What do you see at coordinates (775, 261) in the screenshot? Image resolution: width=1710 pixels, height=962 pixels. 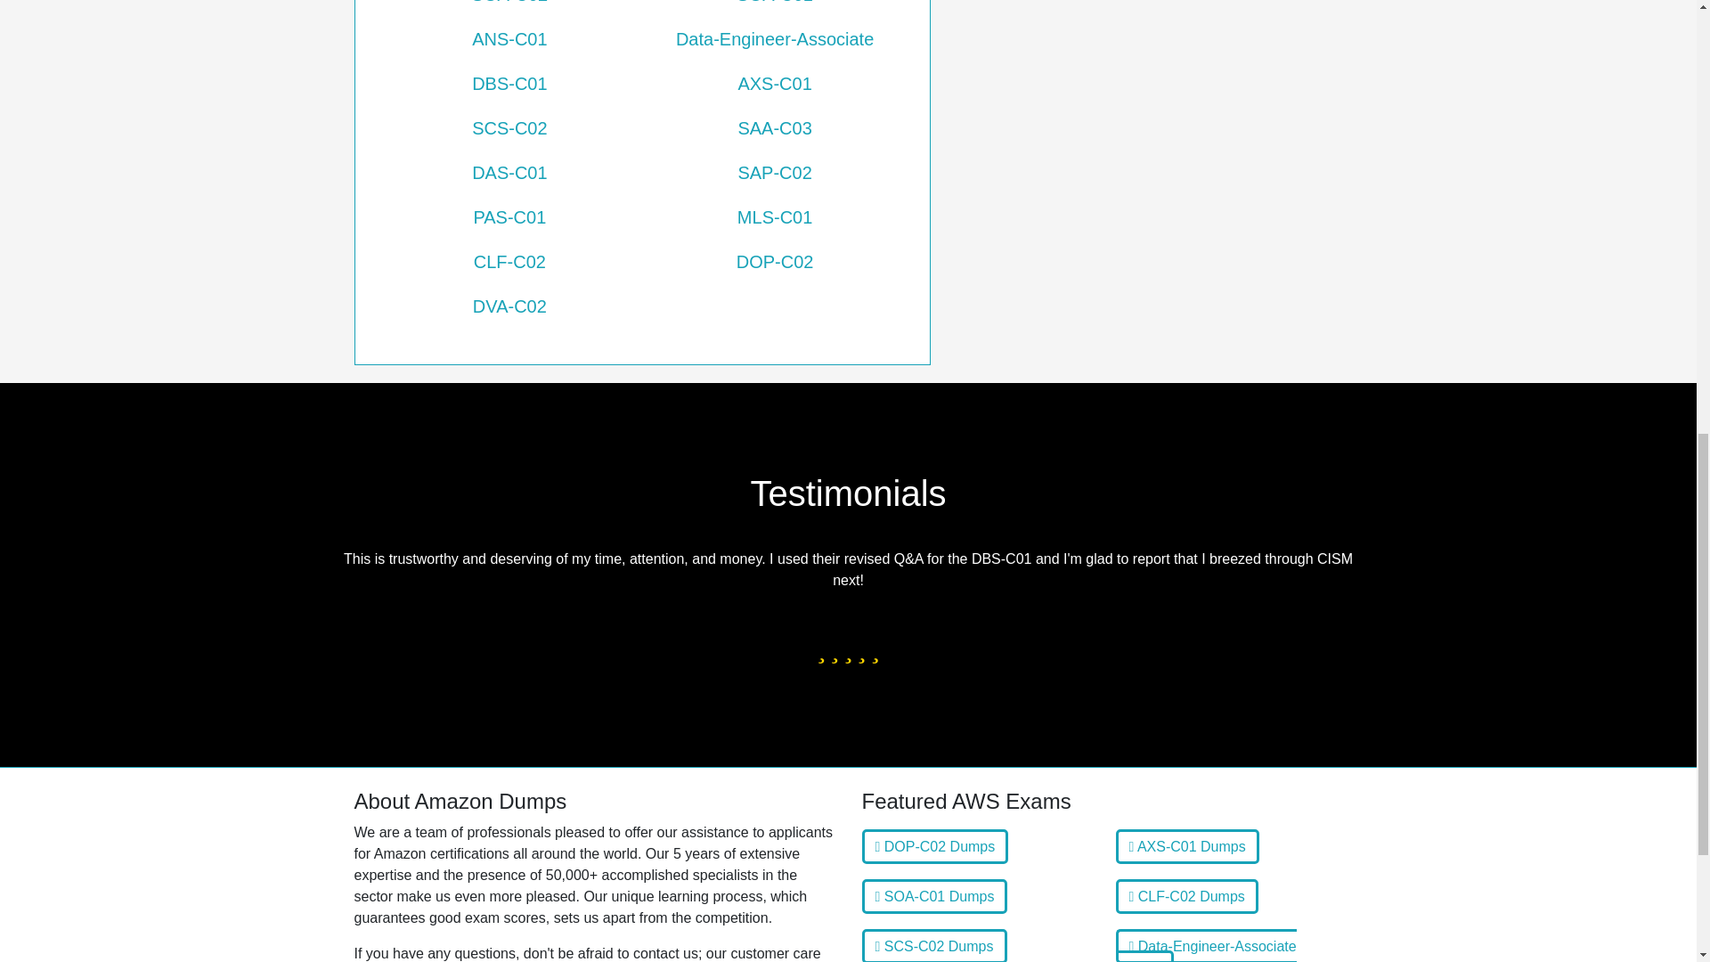 I see `DOP-C02` at bounding box center [775, 261].